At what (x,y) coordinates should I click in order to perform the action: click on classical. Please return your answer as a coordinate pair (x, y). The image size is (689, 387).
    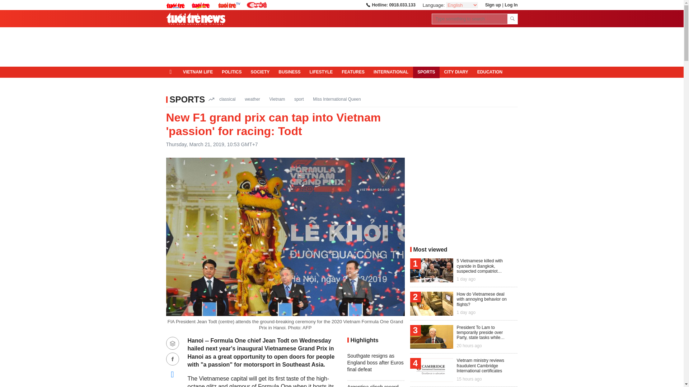
    Looking at the image, I should click on (227, 99).